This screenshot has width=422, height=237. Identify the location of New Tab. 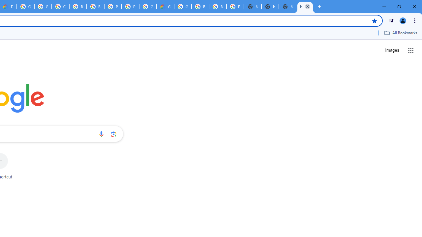
(305, 7).